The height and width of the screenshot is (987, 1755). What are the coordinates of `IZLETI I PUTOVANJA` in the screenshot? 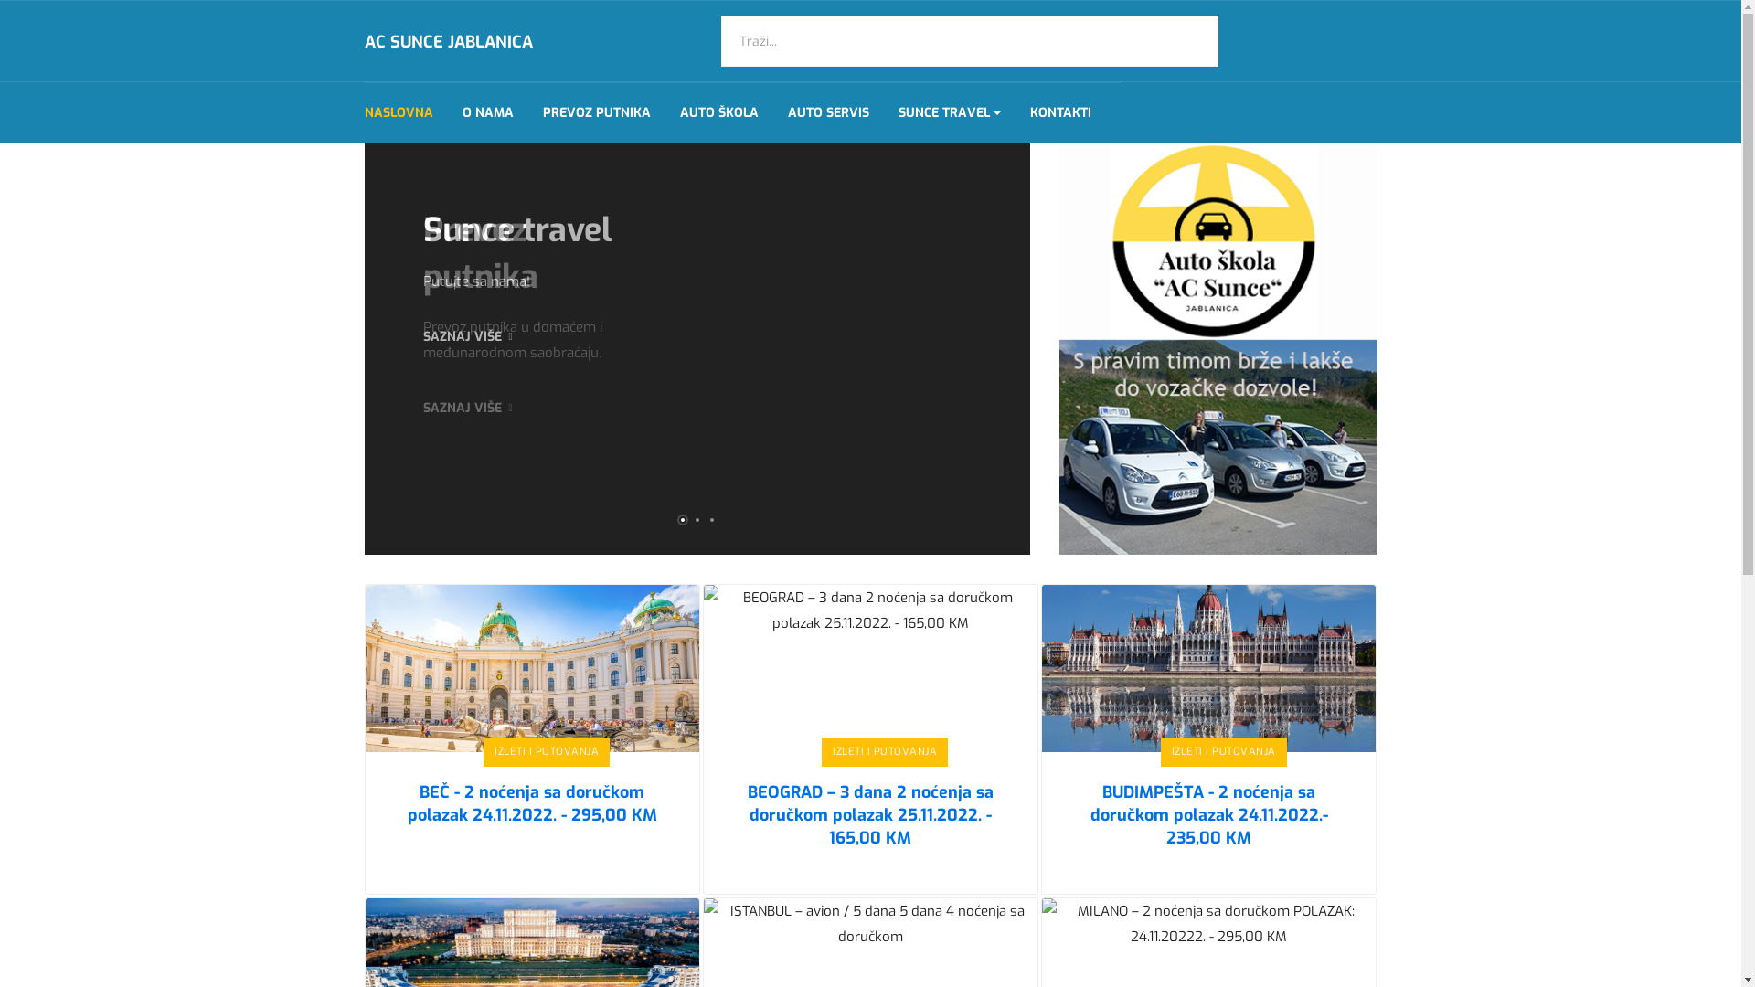 It's located at (885, 752).